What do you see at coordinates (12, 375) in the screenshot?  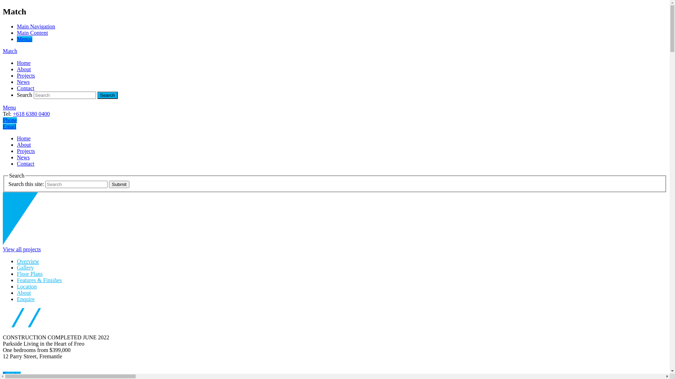 I see `Enquire` at bounding box center [12, 375].